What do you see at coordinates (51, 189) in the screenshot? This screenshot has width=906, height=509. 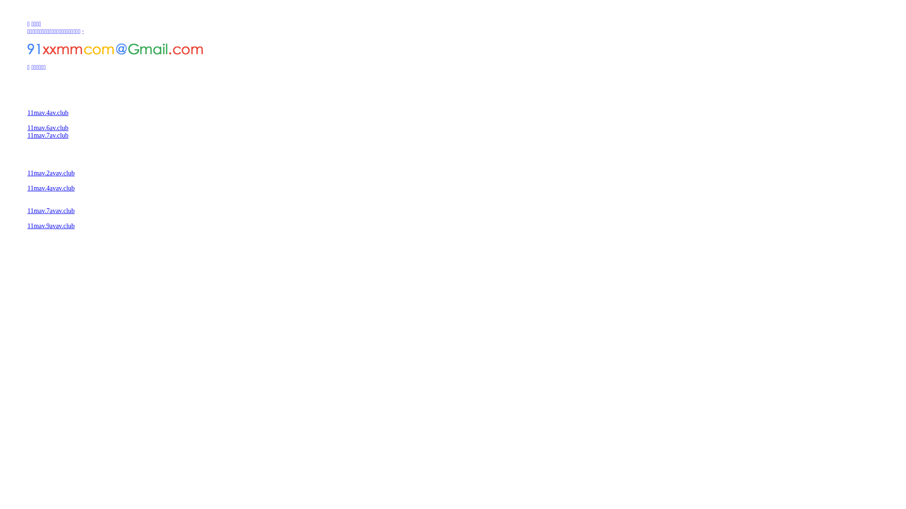 I see `11mav.4avav.club` at bounding box center [51, 189].